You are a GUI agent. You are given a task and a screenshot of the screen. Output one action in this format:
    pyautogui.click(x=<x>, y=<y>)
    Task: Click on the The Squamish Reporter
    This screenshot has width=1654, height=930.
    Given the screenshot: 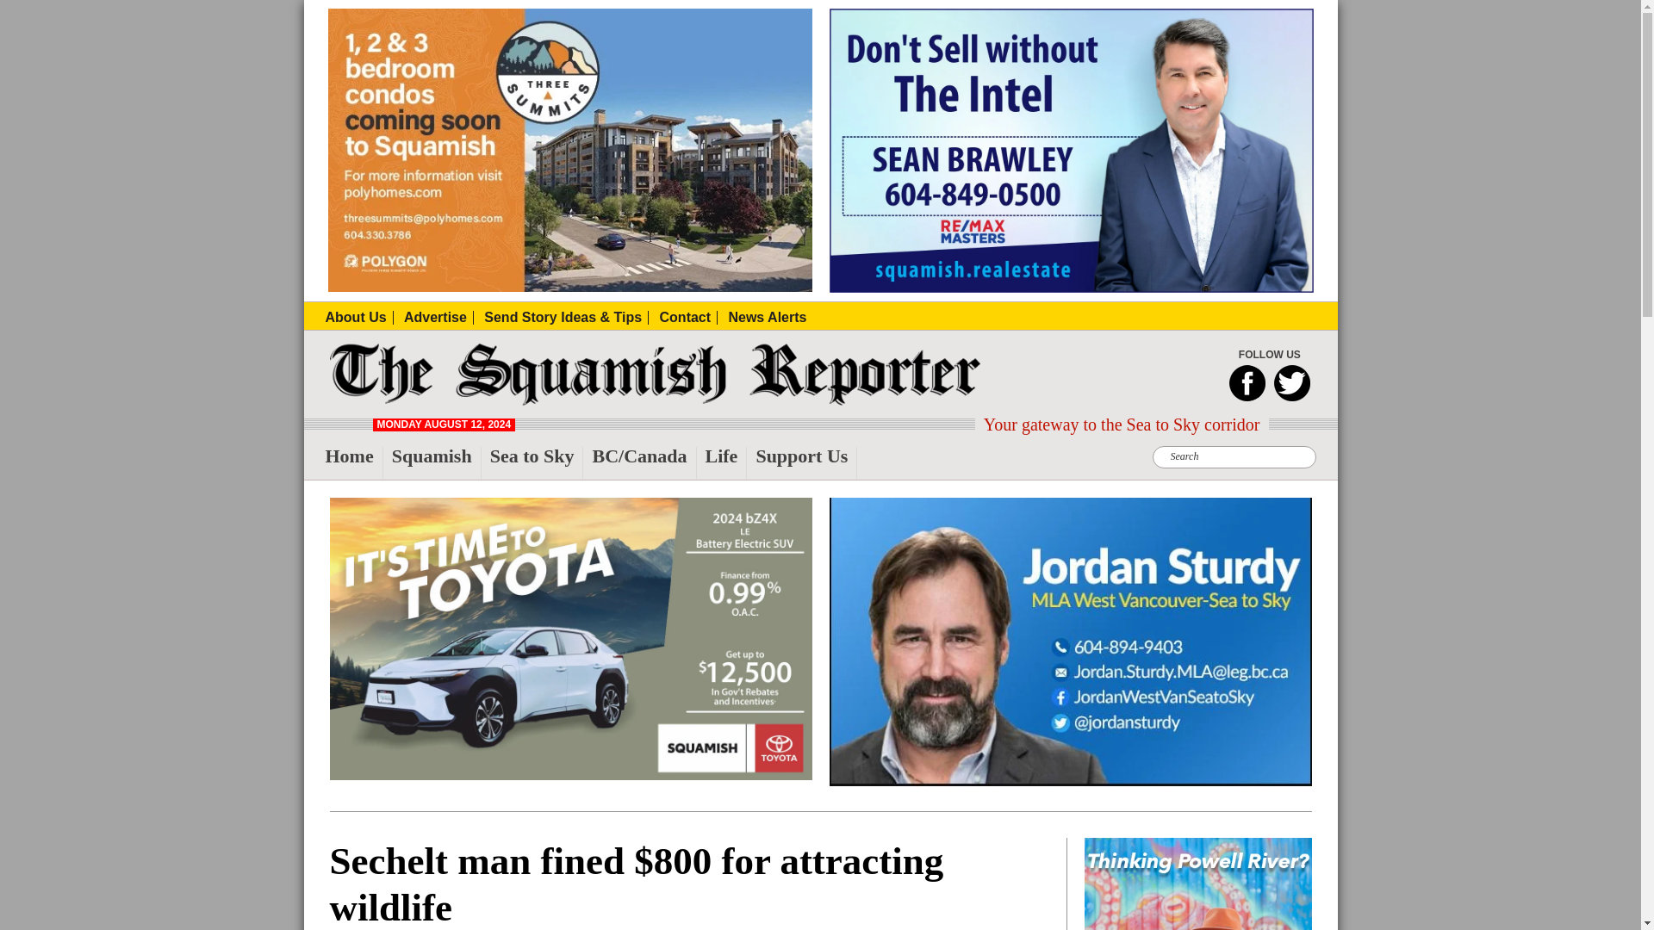 What is the action you would take?
    pyautogui.click(x=365, y=400)
    